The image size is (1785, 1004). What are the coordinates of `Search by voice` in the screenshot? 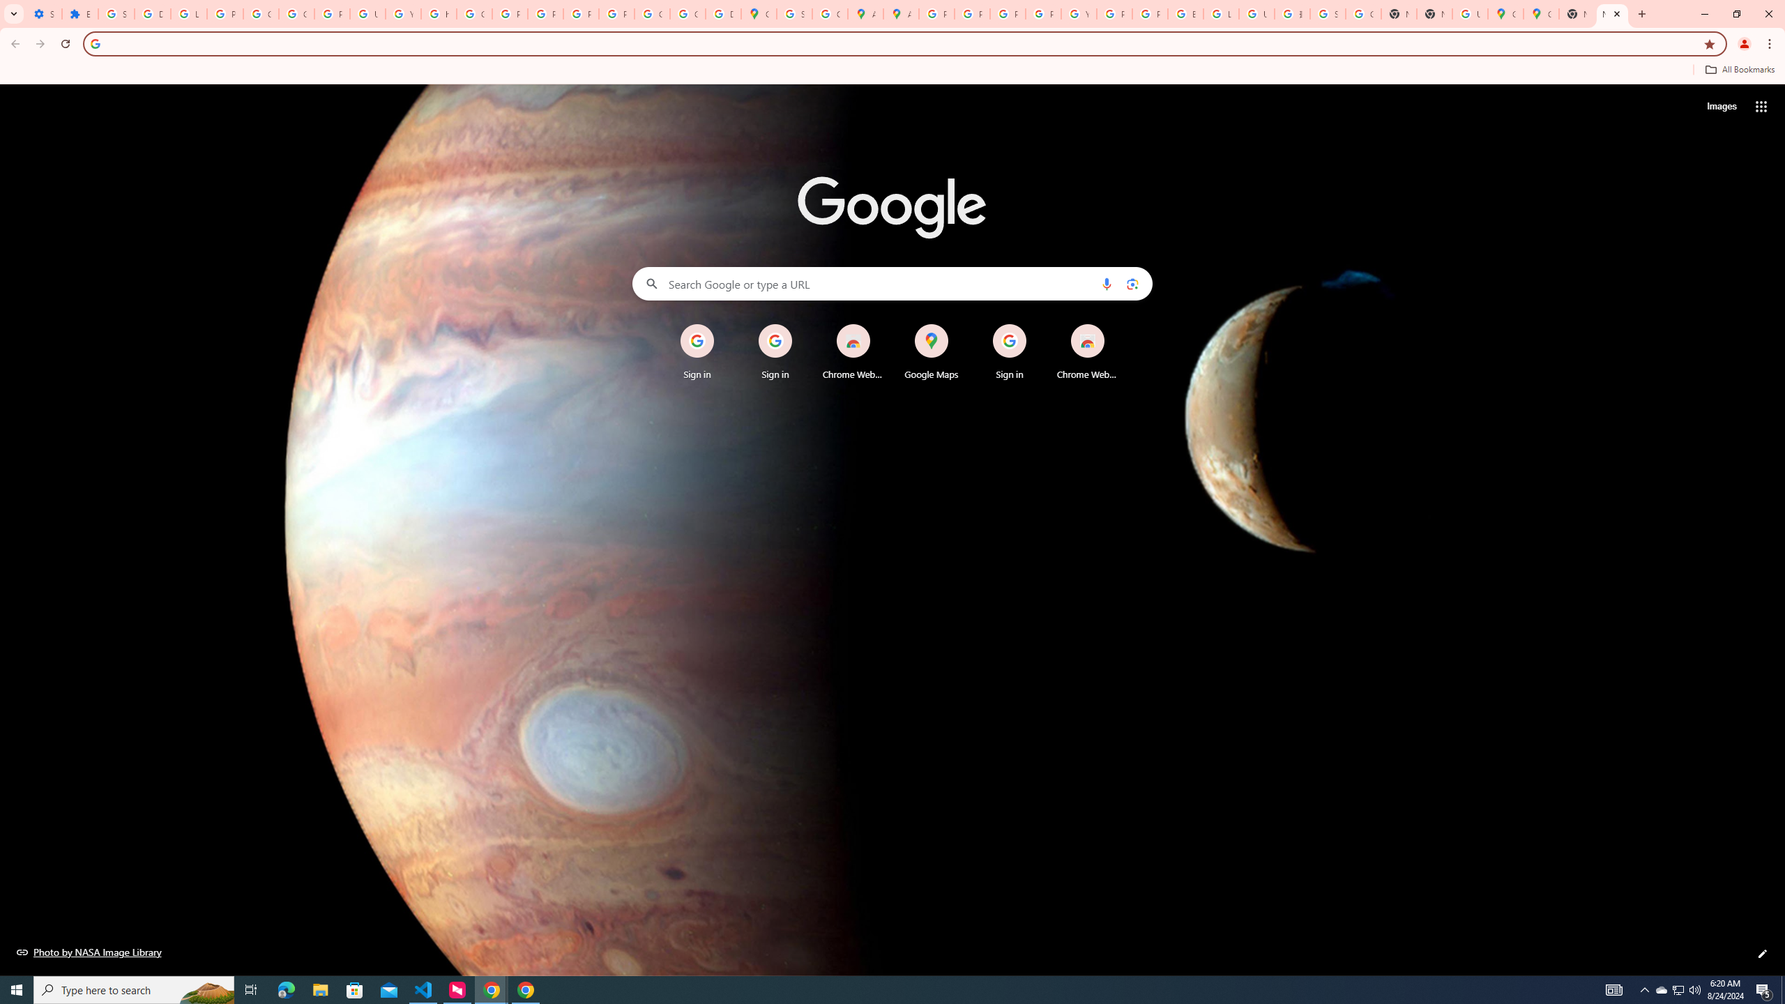 It's located at (1107, 283).